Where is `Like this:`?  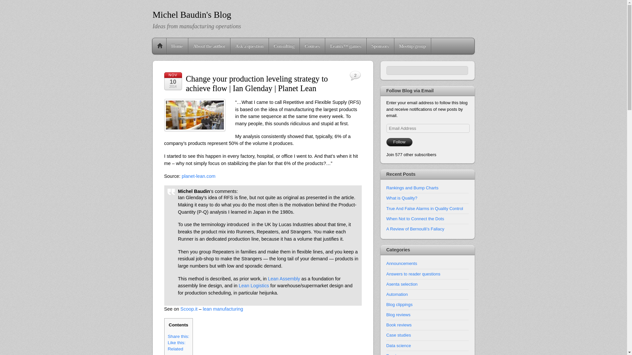
Like this: is located at coordinates (177, 343).